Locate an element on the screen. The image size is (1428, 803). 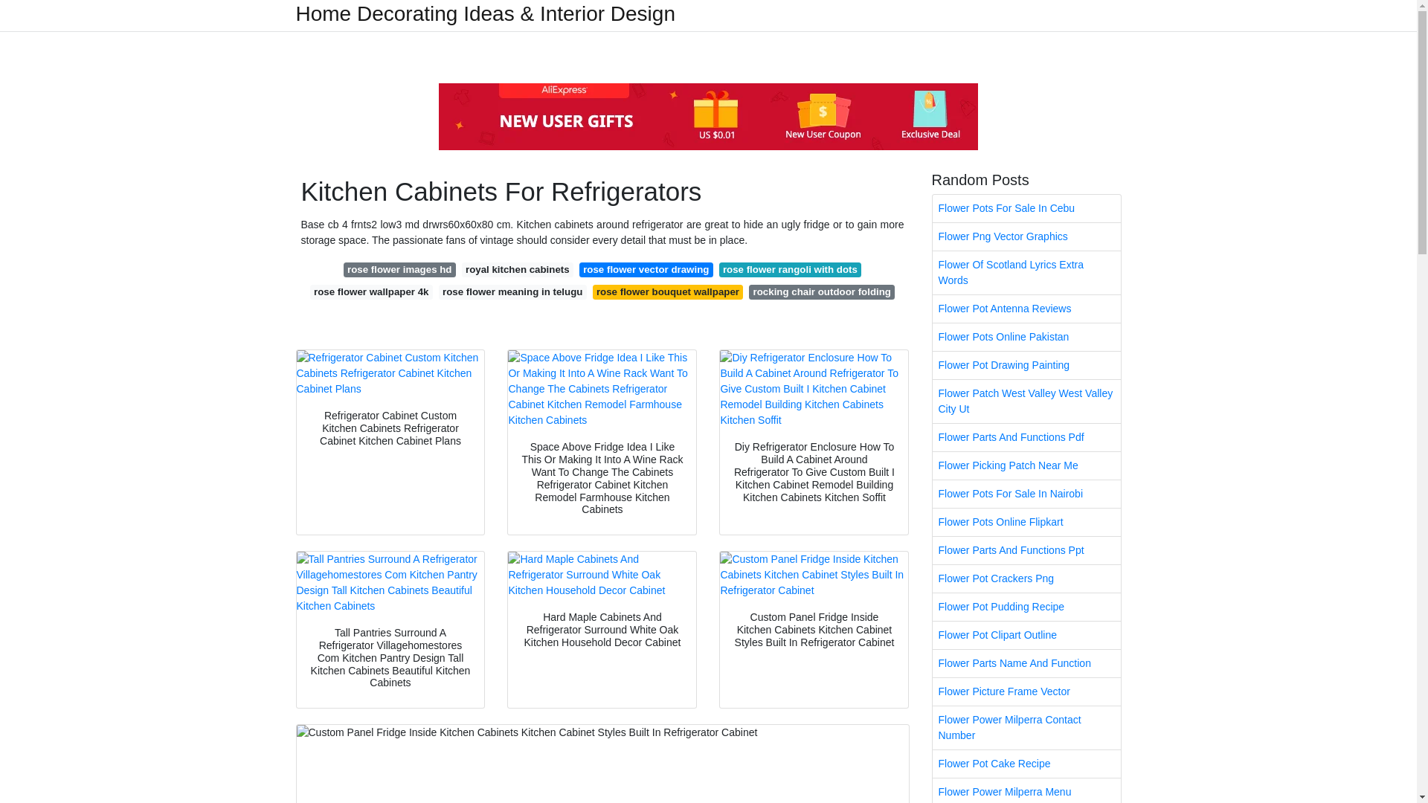
Flower Parts And Functions Pdf is located at coordinates (1026, 437).